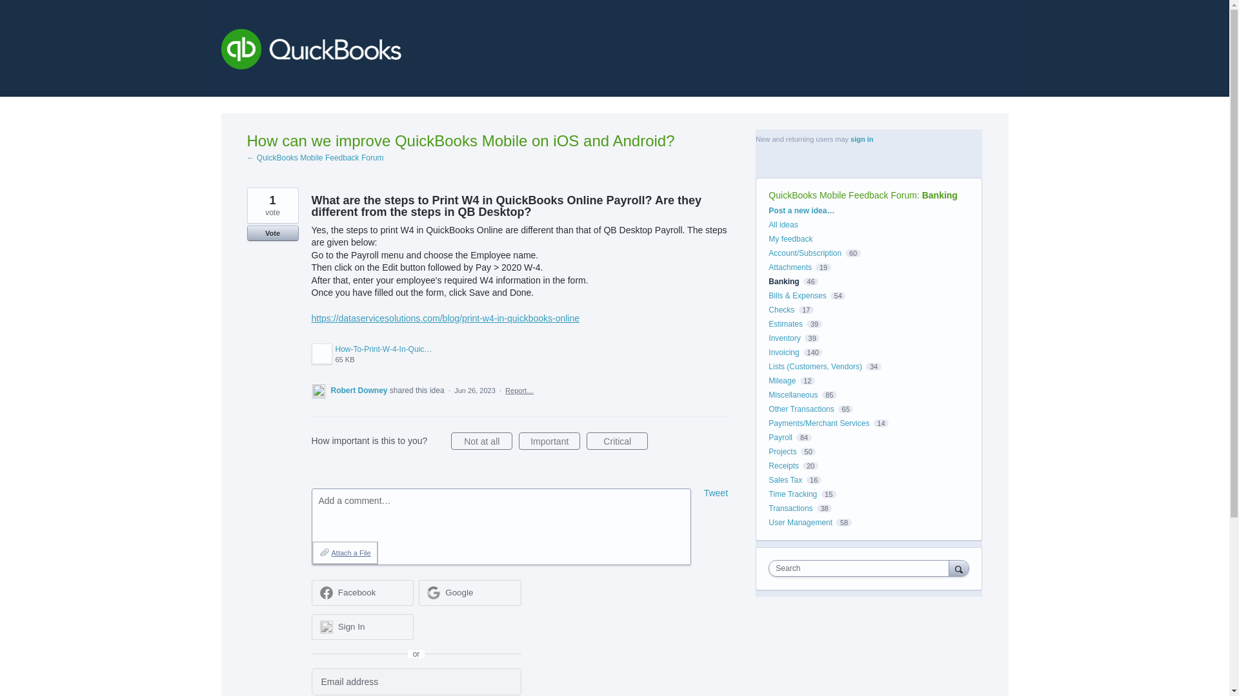  Describe the element at coordinates (359, 391) in the screenshot. I see `View How-To-Print-W-4-In-QuickBooks-Online.jpg` at that location.